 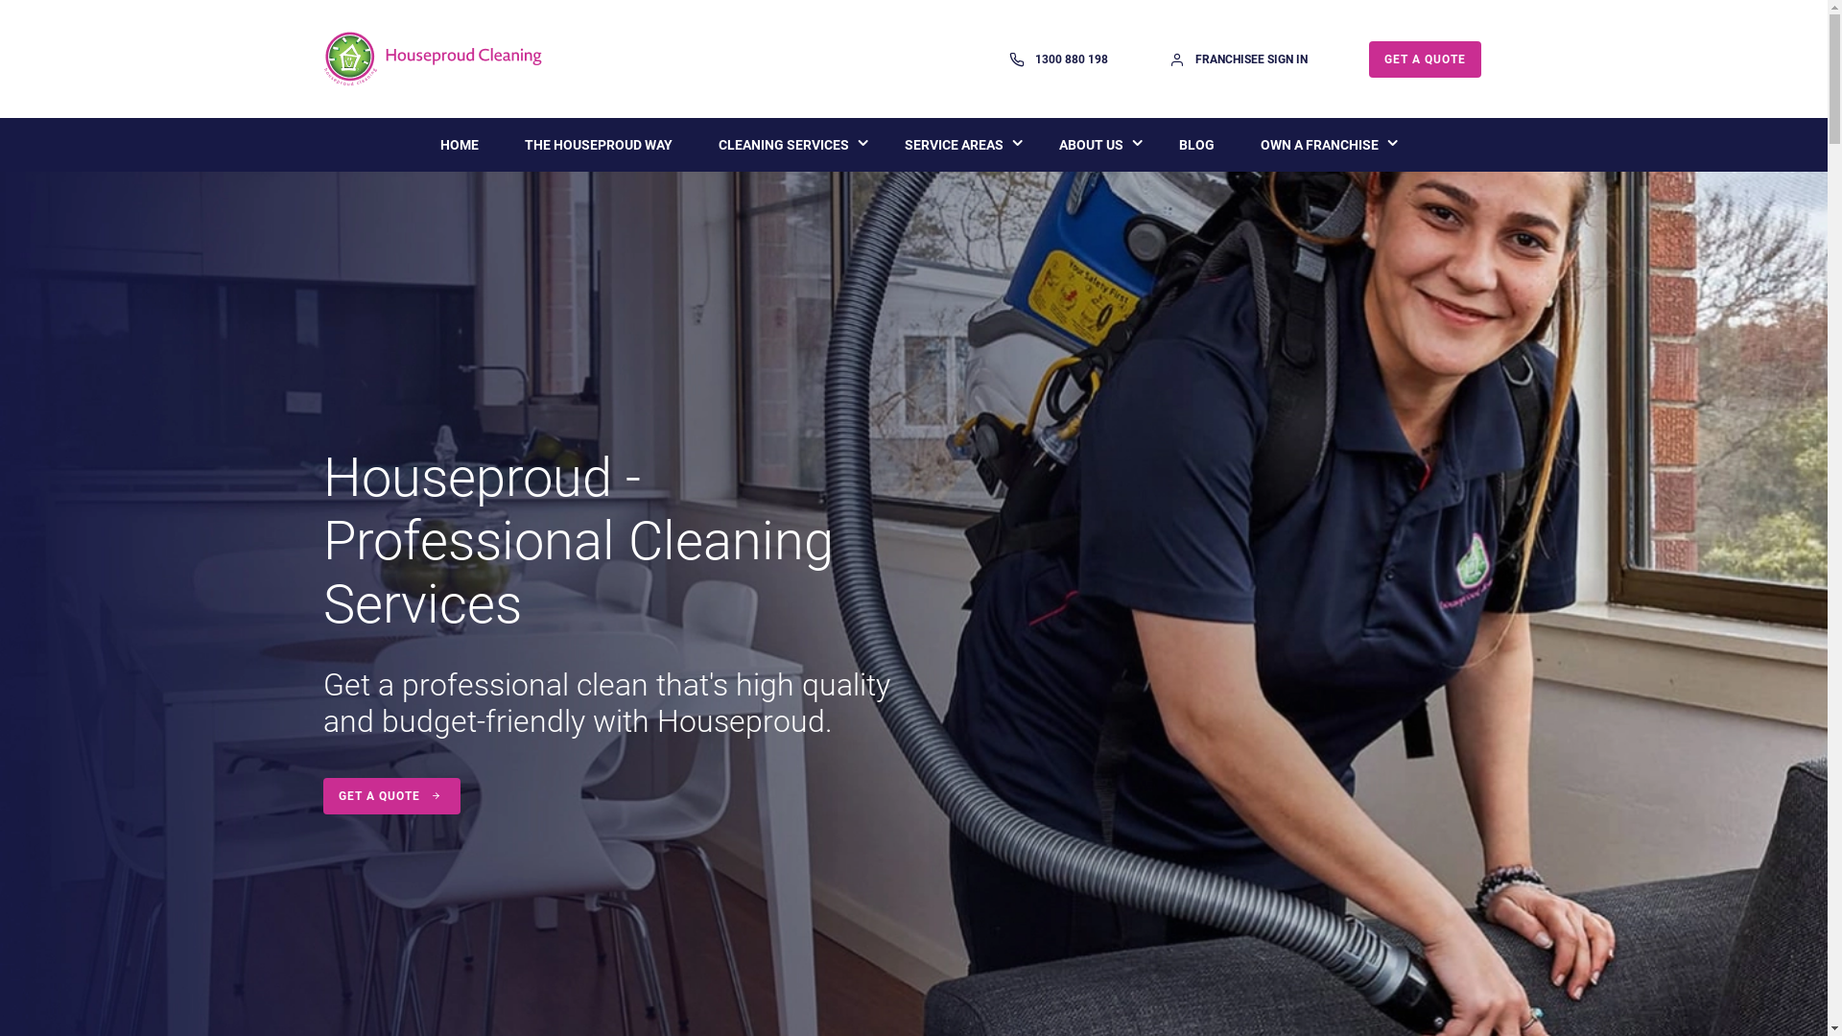 What do you see at coordinates (1426, 59) in the screenshot?
I see `GET A QUOTE` at bounding box center [1426, 59].